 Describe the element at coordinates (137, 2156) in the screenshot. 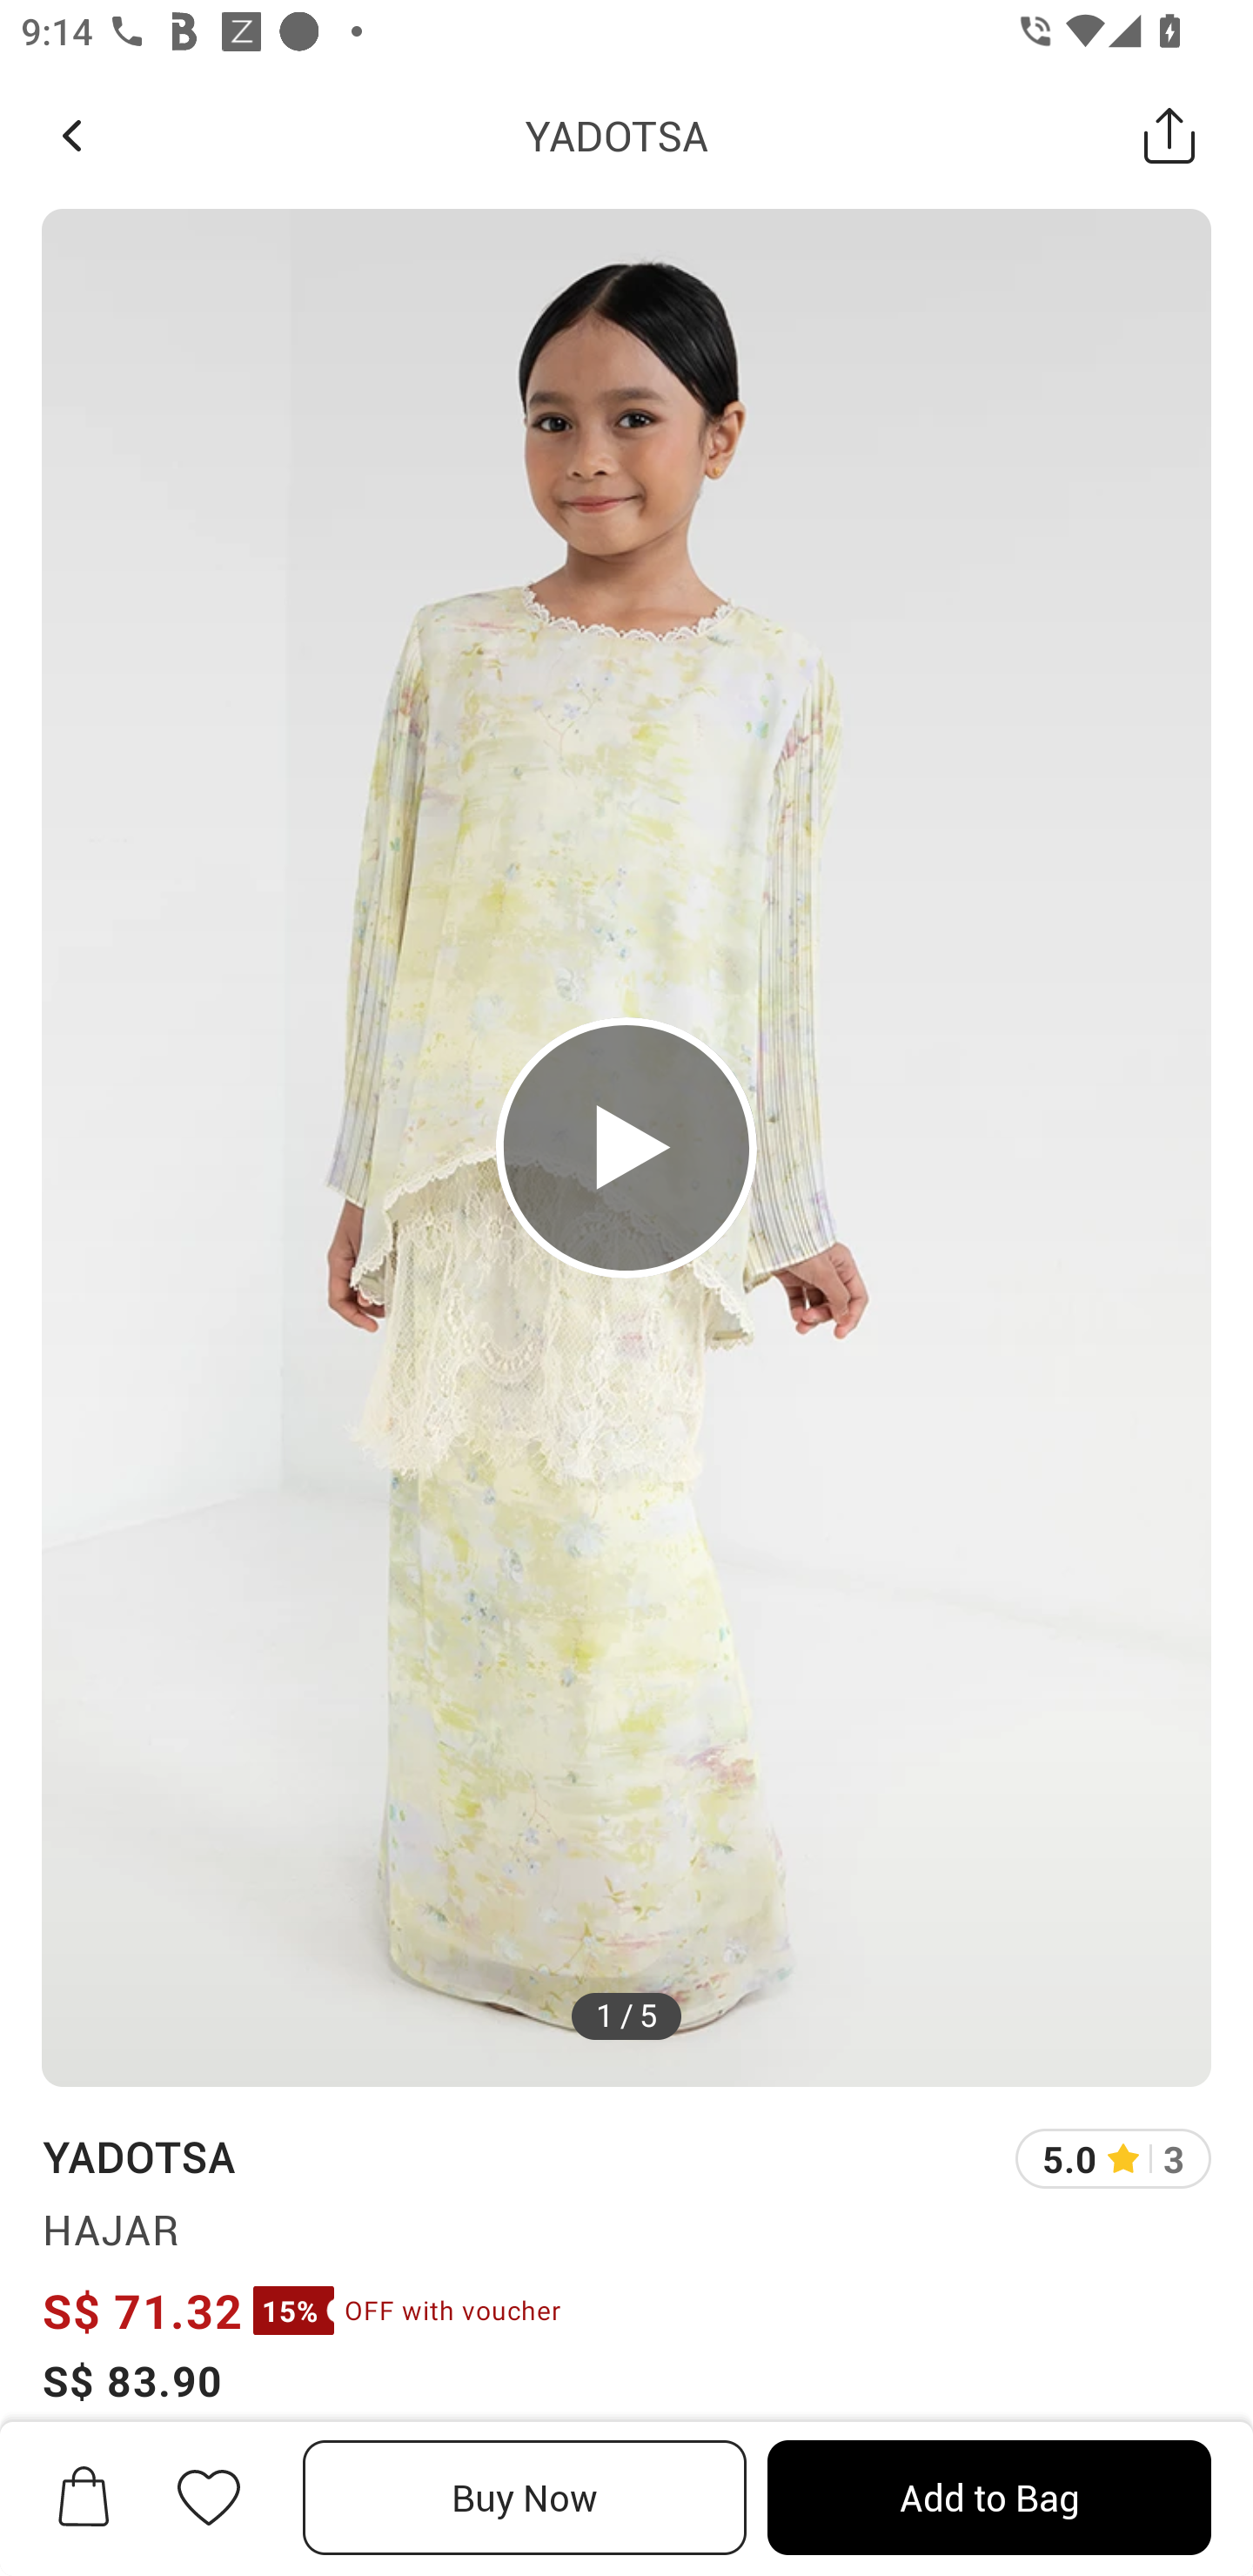

I see `YADOTSA` at that location.